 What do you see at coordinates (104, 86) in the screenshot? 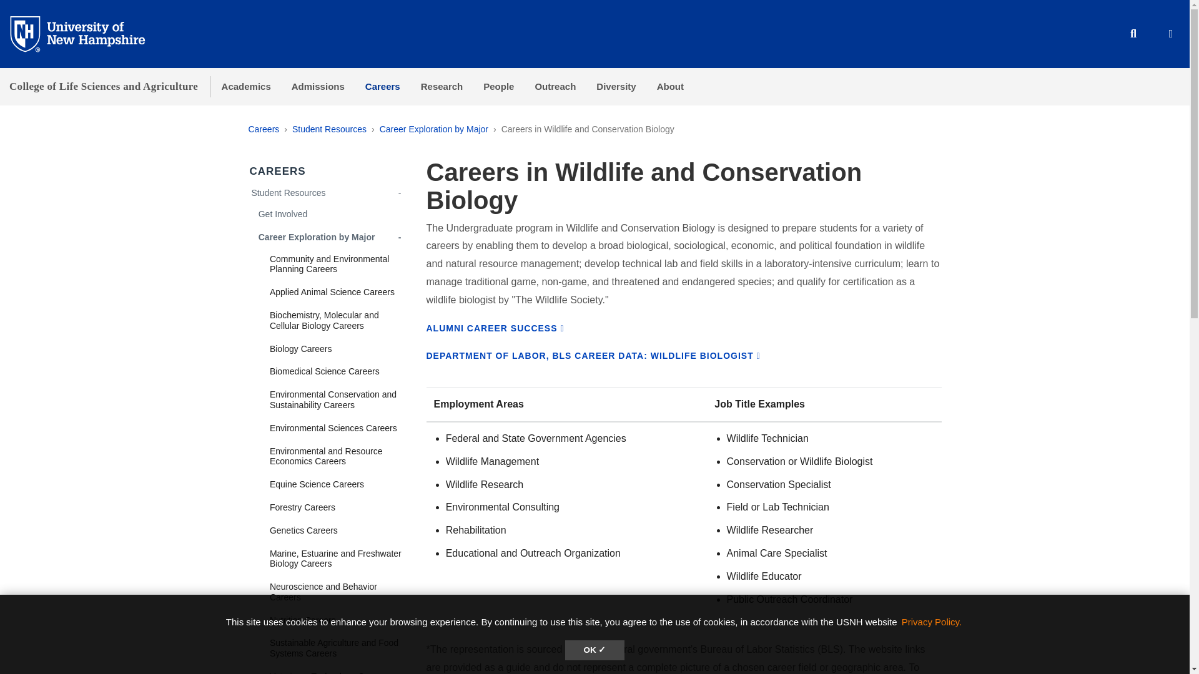
I see `College of Life Sciences and Agriculture` at bounding box center [104, 86].